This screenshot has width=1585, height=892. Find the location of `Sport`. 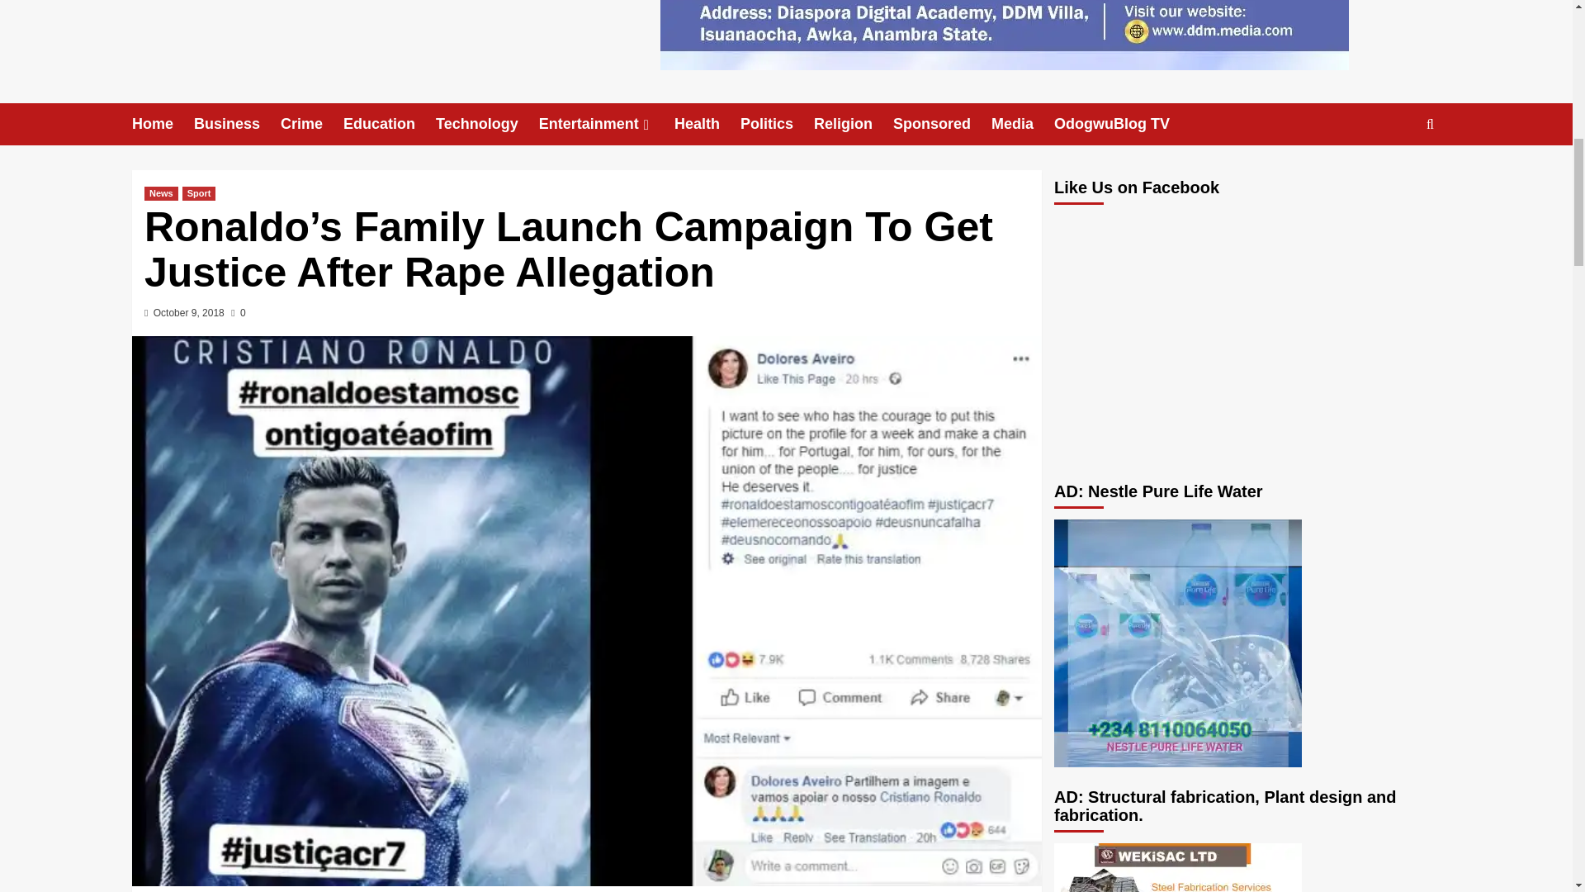

Sport is located at coordinates (198, 193).